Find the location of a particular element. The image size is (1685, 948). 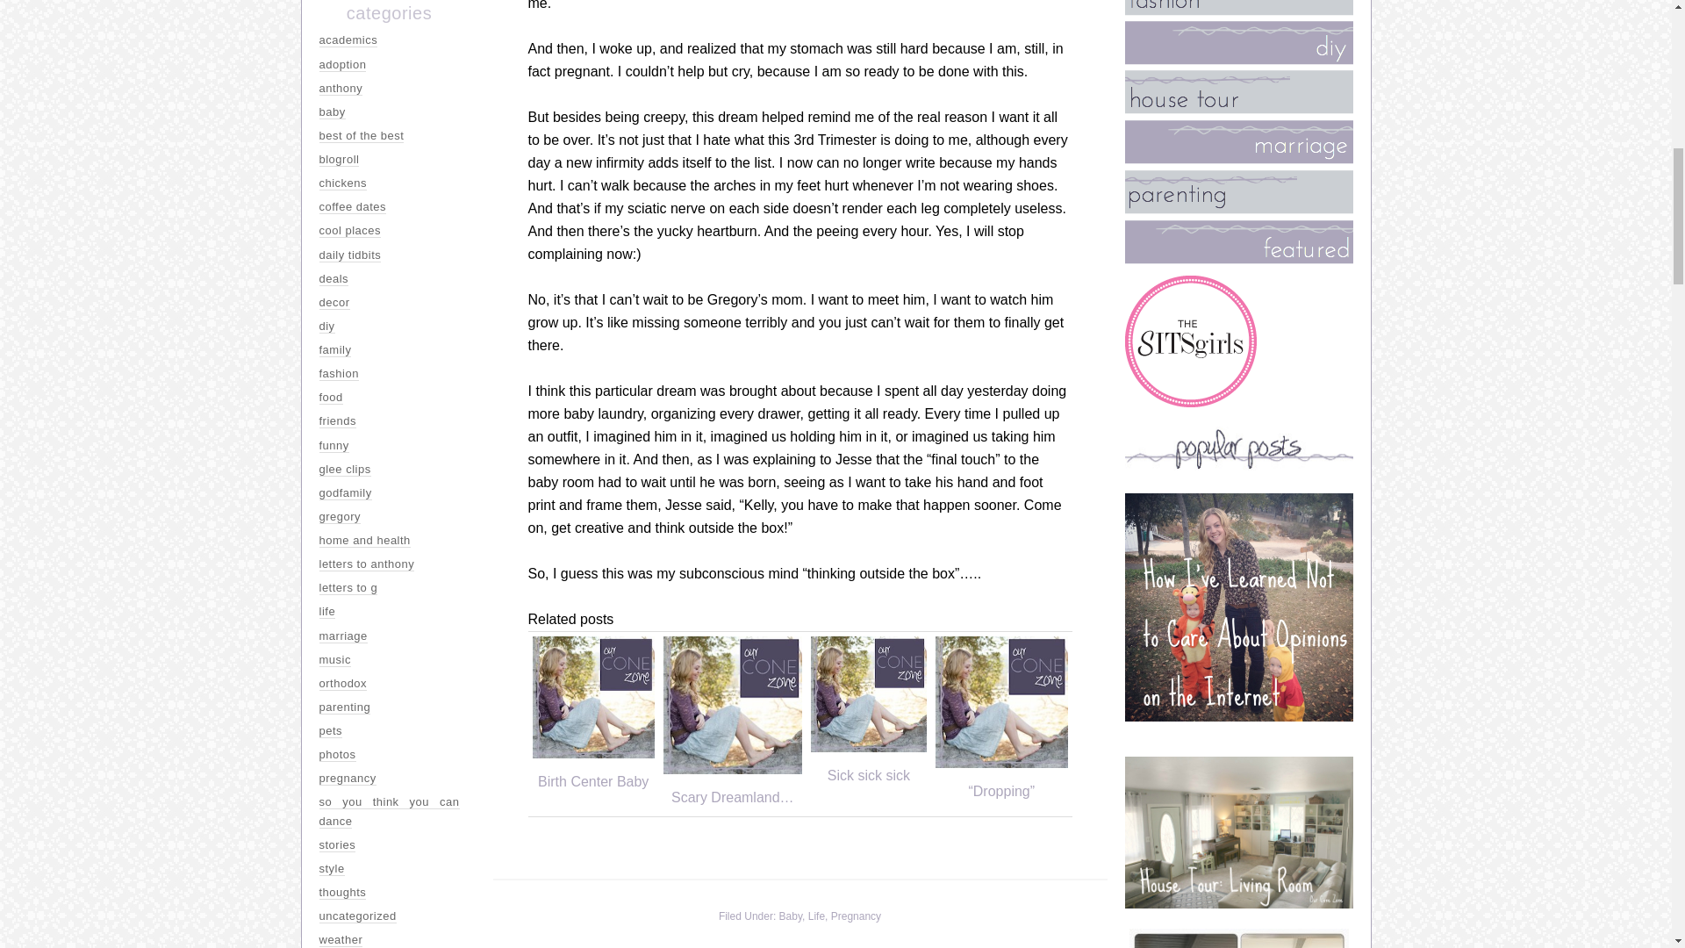

Pin It on Pinterest is located at coordinates (548, 860).